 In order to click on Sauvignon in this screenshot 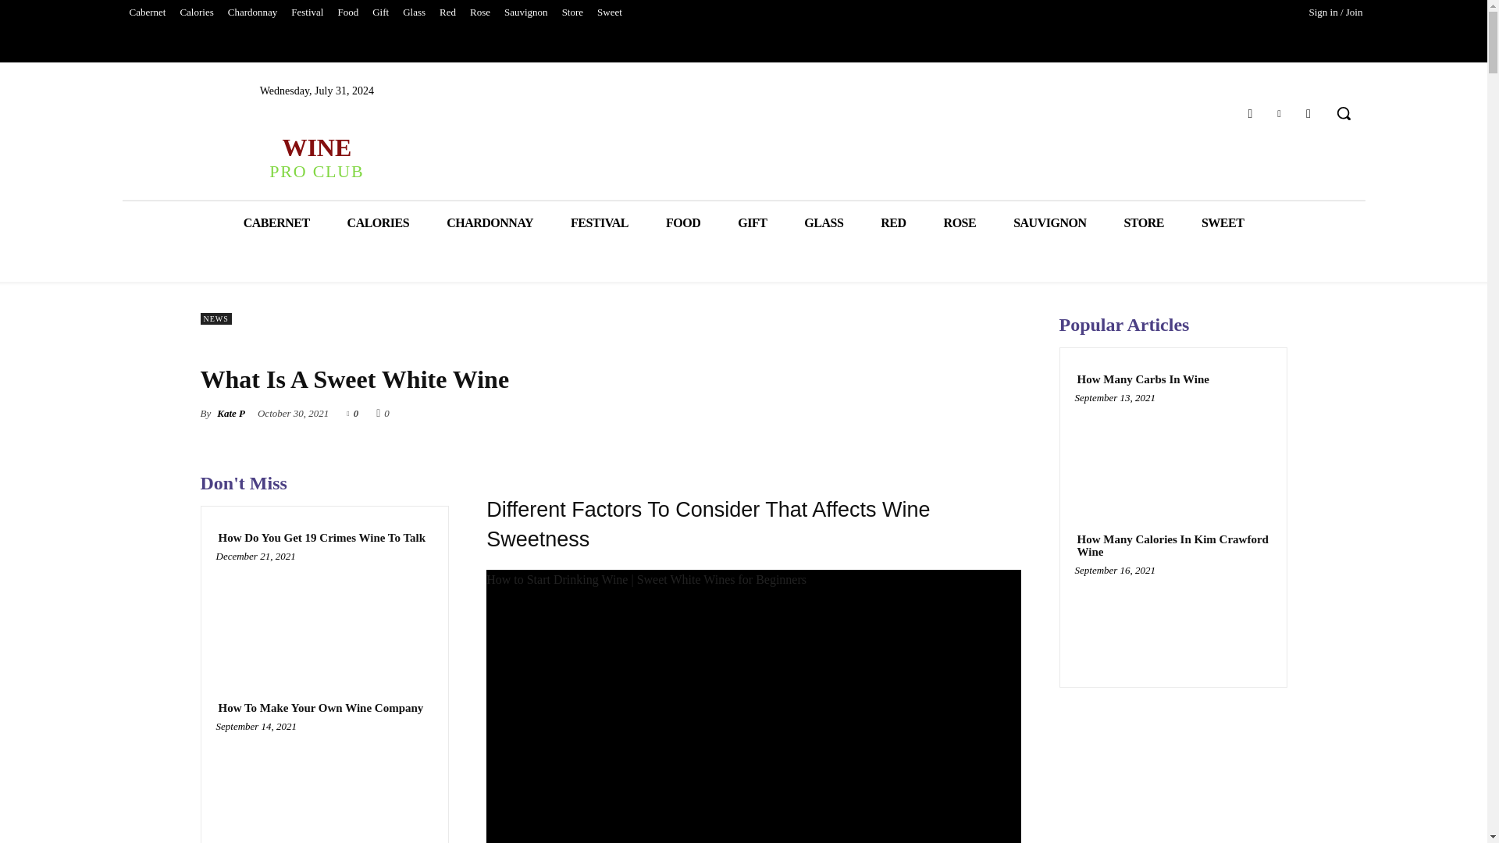, I will do `click(526, 12)`.